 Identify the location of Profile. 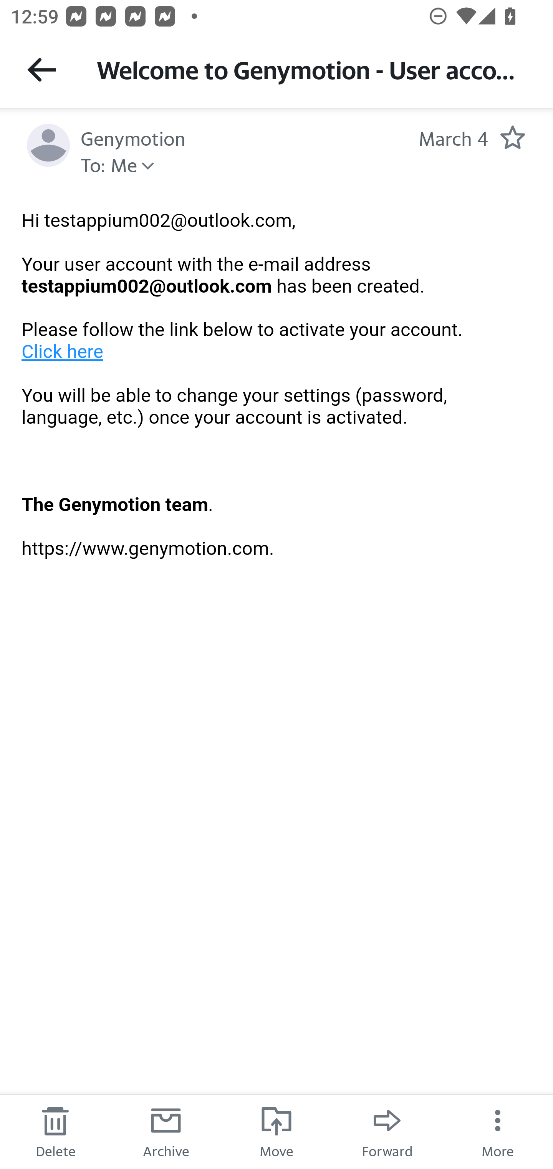
(48, 145).